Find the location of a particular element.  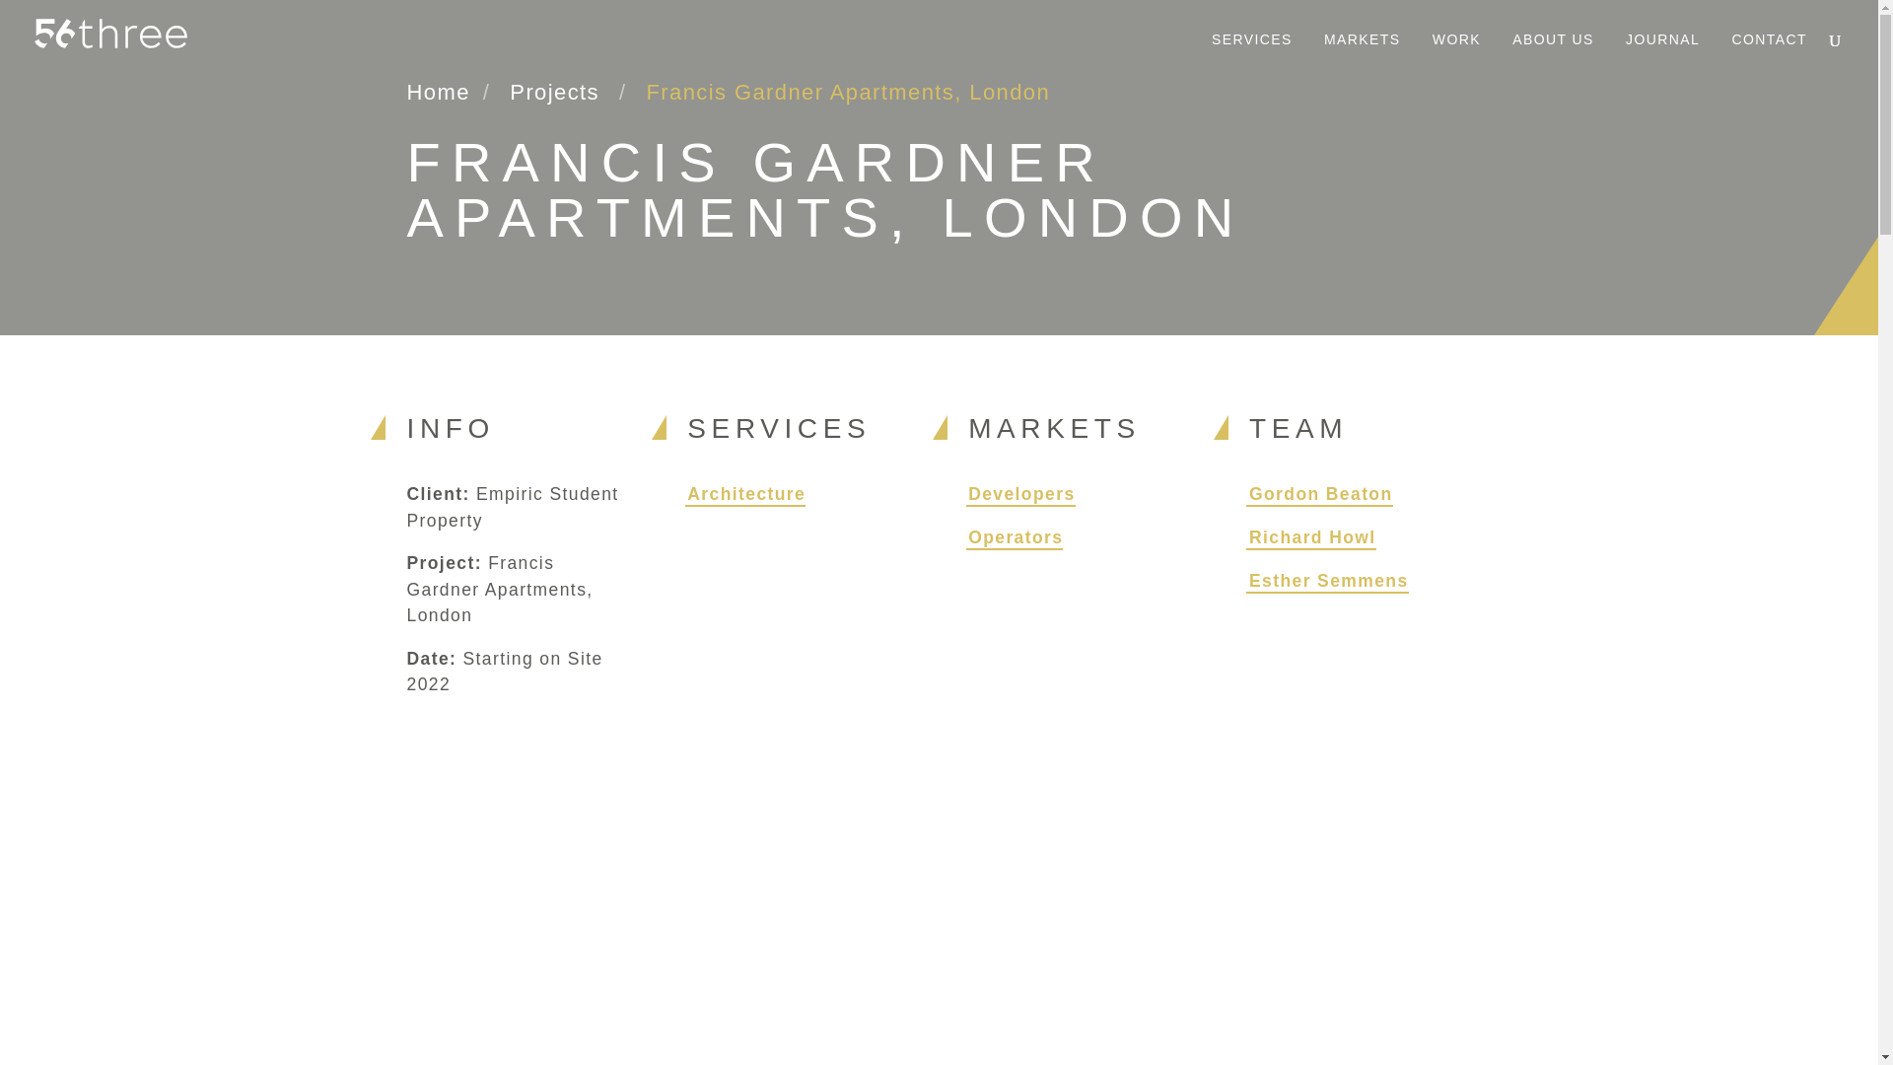

Home is located at coordinates (438, 92).